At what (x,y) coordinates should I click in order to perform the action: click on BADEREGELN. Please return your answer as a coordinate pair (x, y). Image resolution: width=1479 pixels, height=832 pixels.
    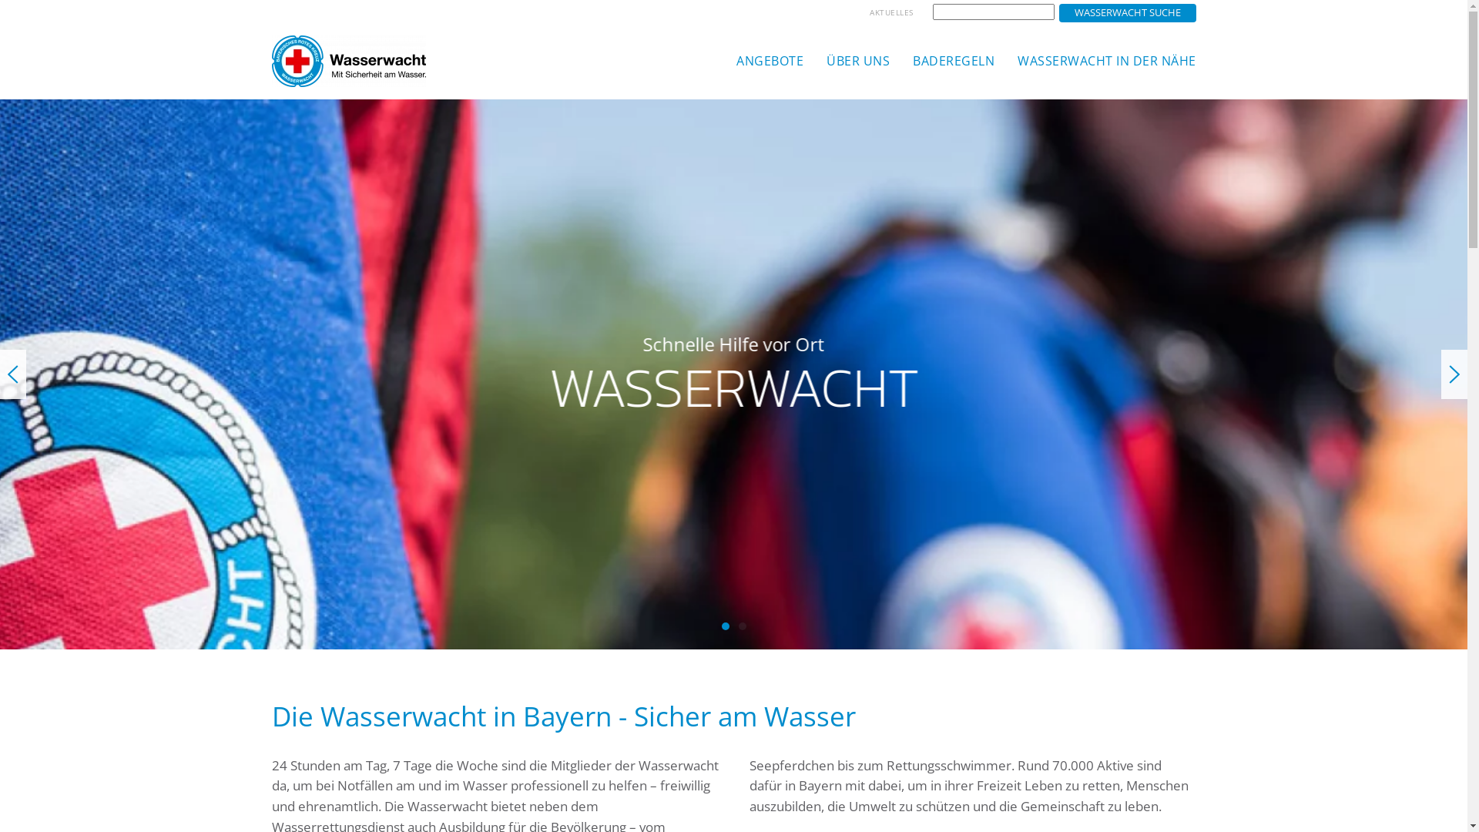
    Looking at the image, I should click on (954, 61).